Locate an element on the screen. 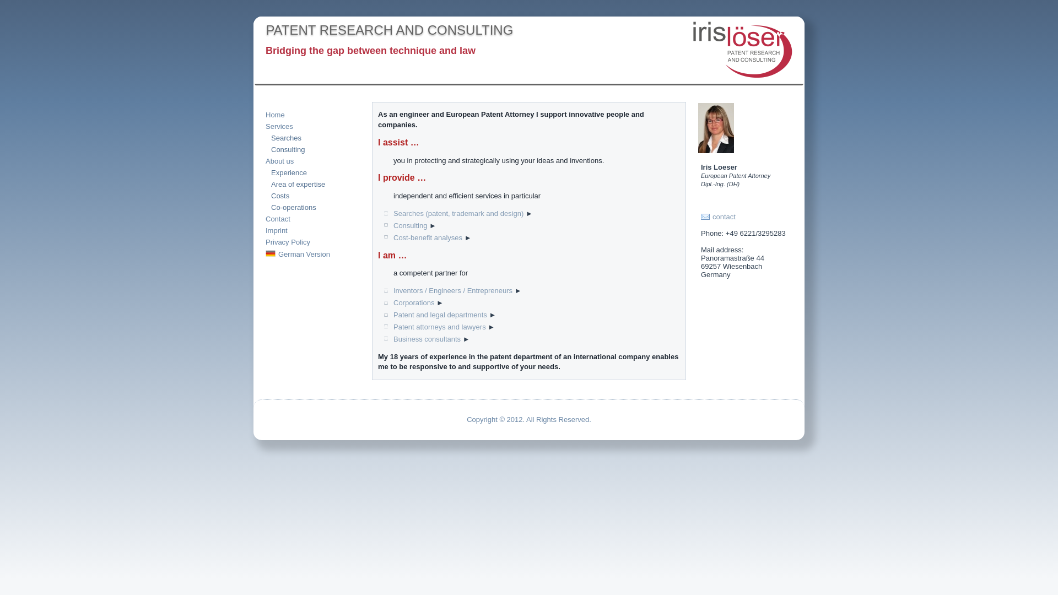 The height and width of the screenshot is (595, 1058). Contact is located at coordinates (308, 218).